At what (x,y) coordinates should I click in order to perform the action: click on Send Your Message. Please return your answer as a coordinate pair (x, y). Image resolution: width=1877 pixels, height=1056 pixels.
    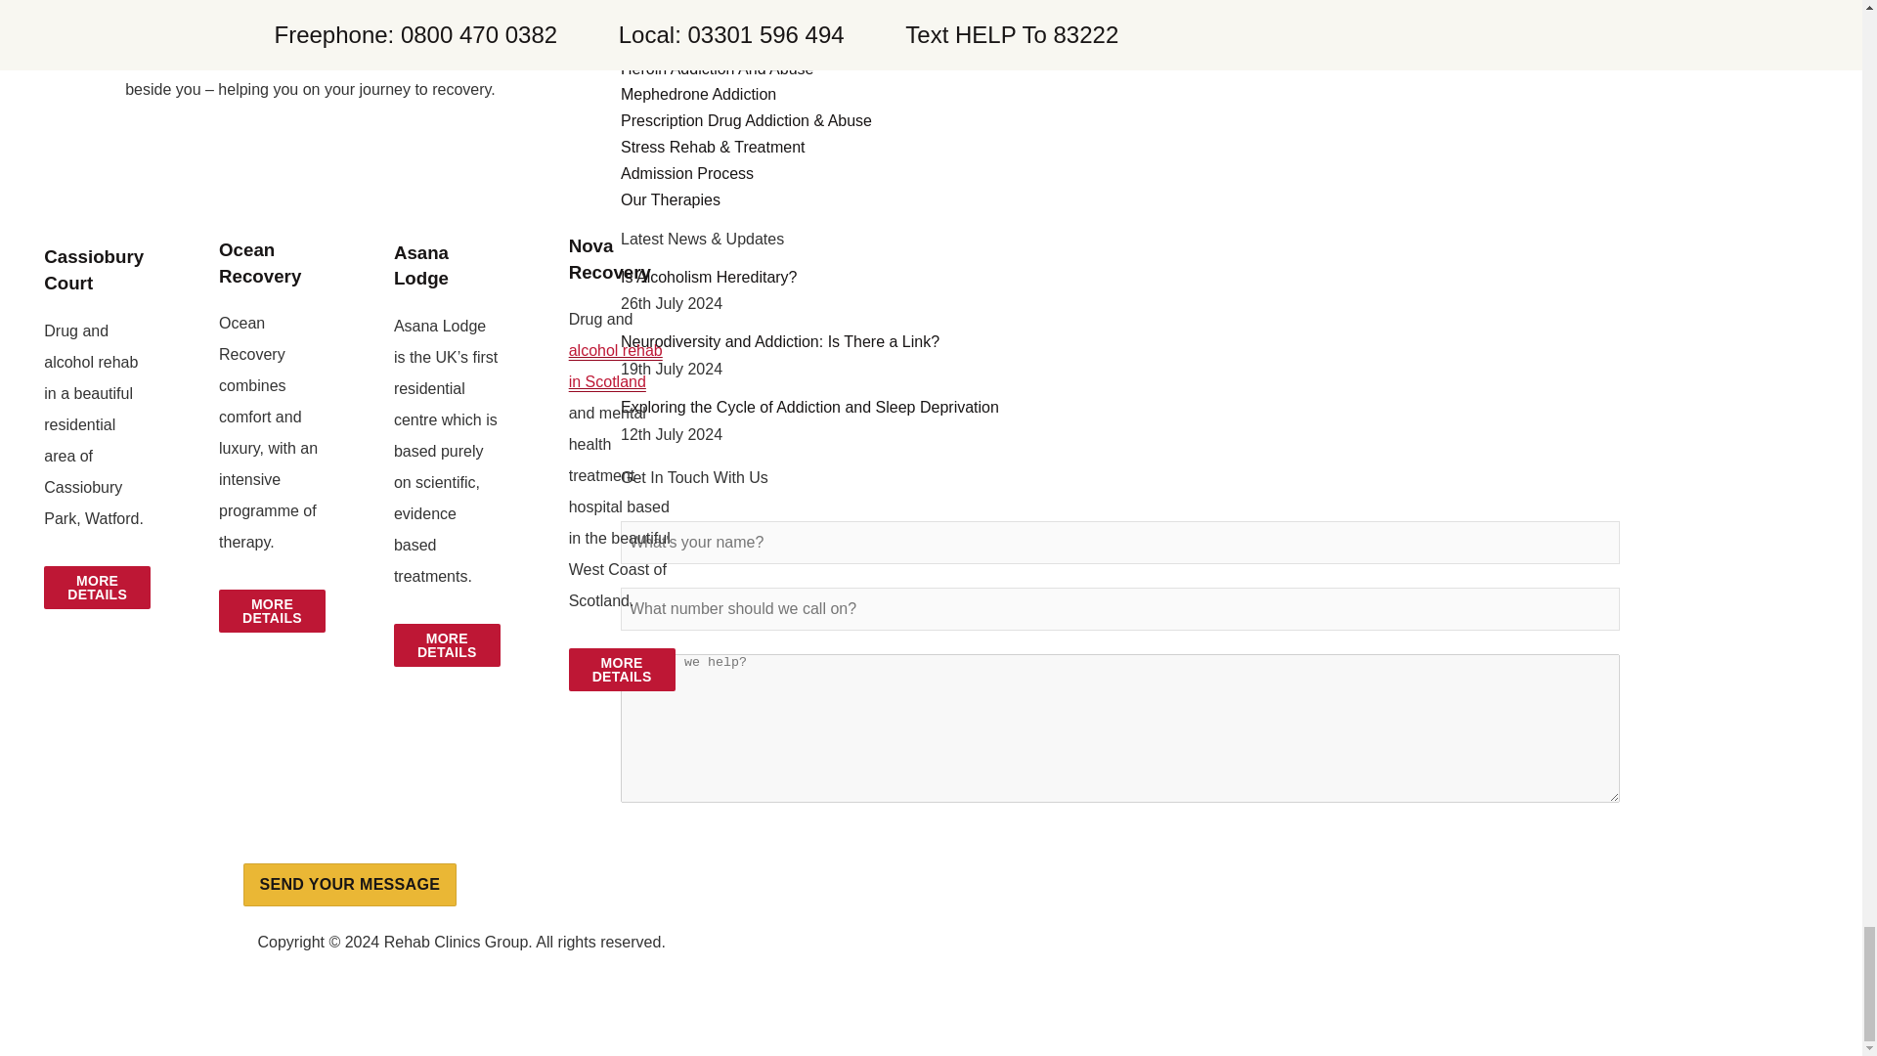
    Looking at the image, I should click on (348, 884).